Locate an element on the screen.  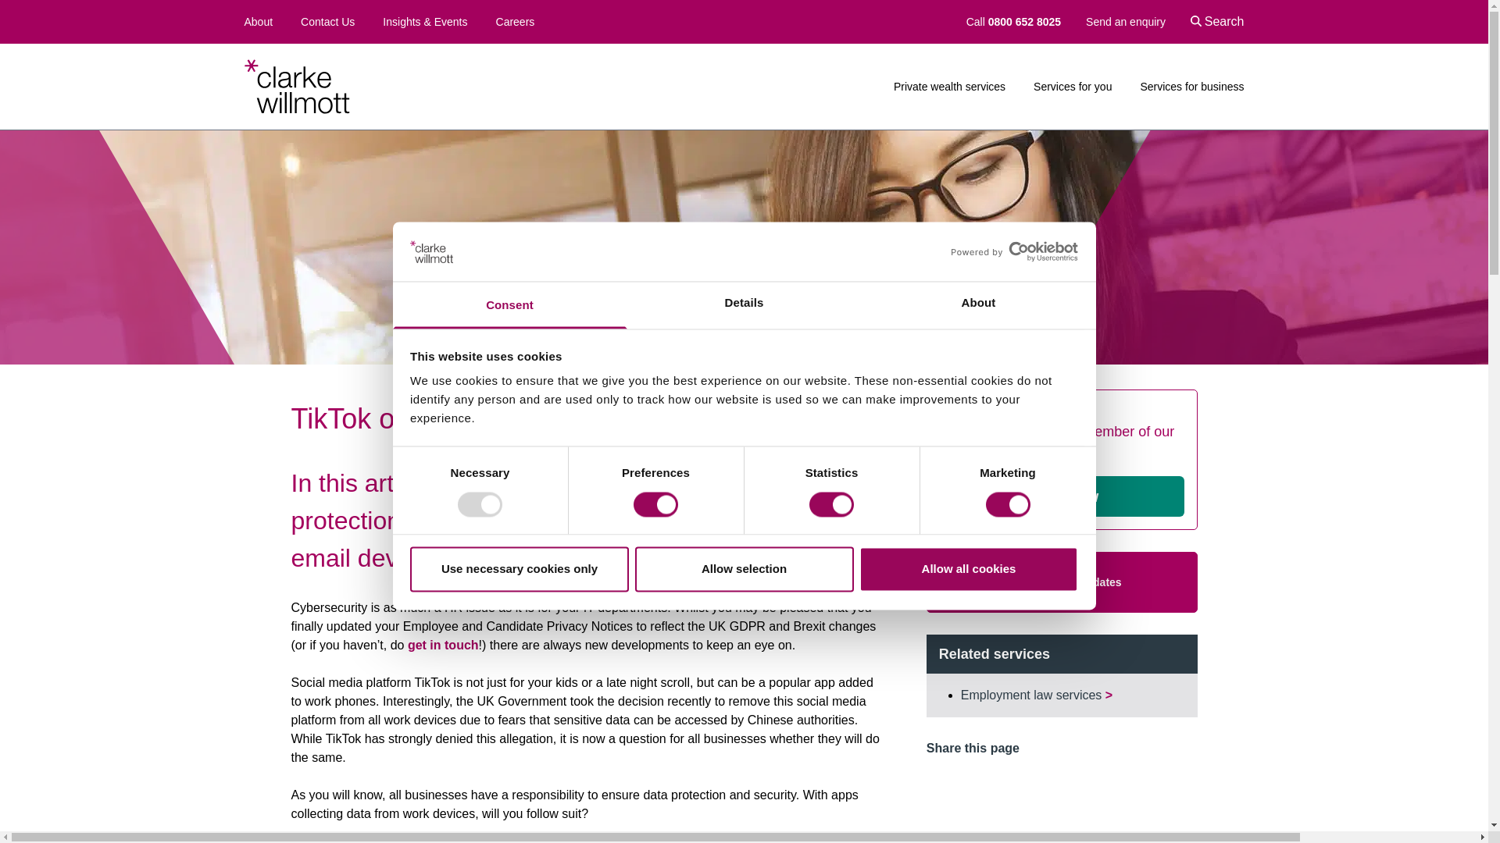
Use necessary cookies only is located at coordinates (519, 570).